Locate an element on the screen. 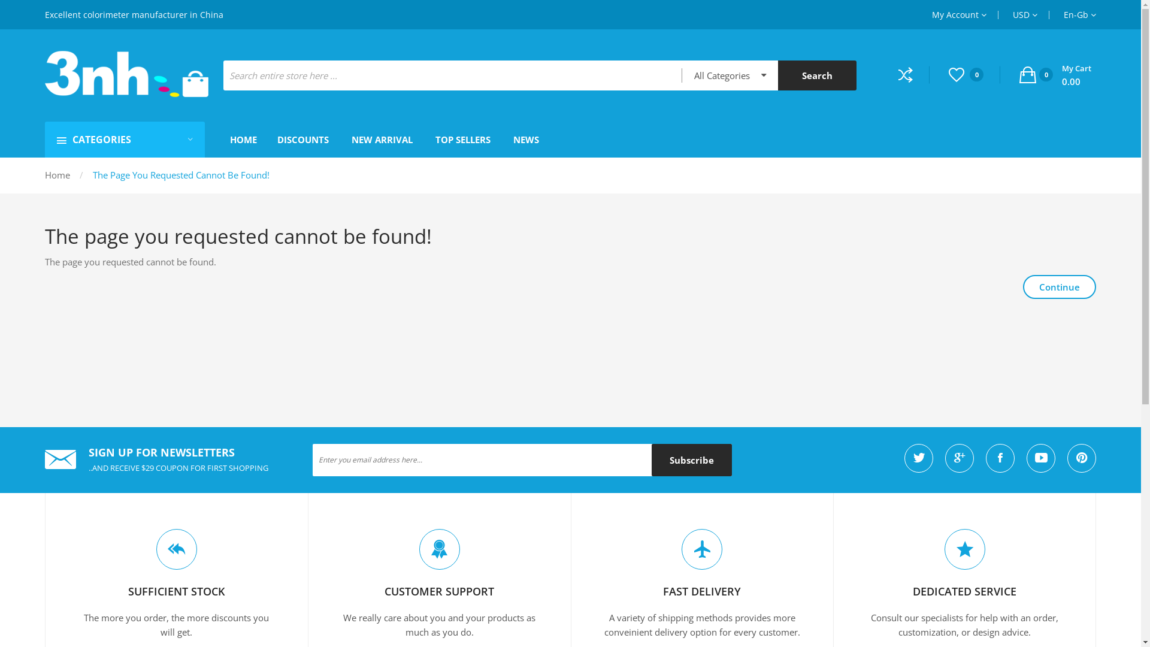 The image size is (1150, 647). 0My Cart
0.00 is located at coordinates (1055, 75).